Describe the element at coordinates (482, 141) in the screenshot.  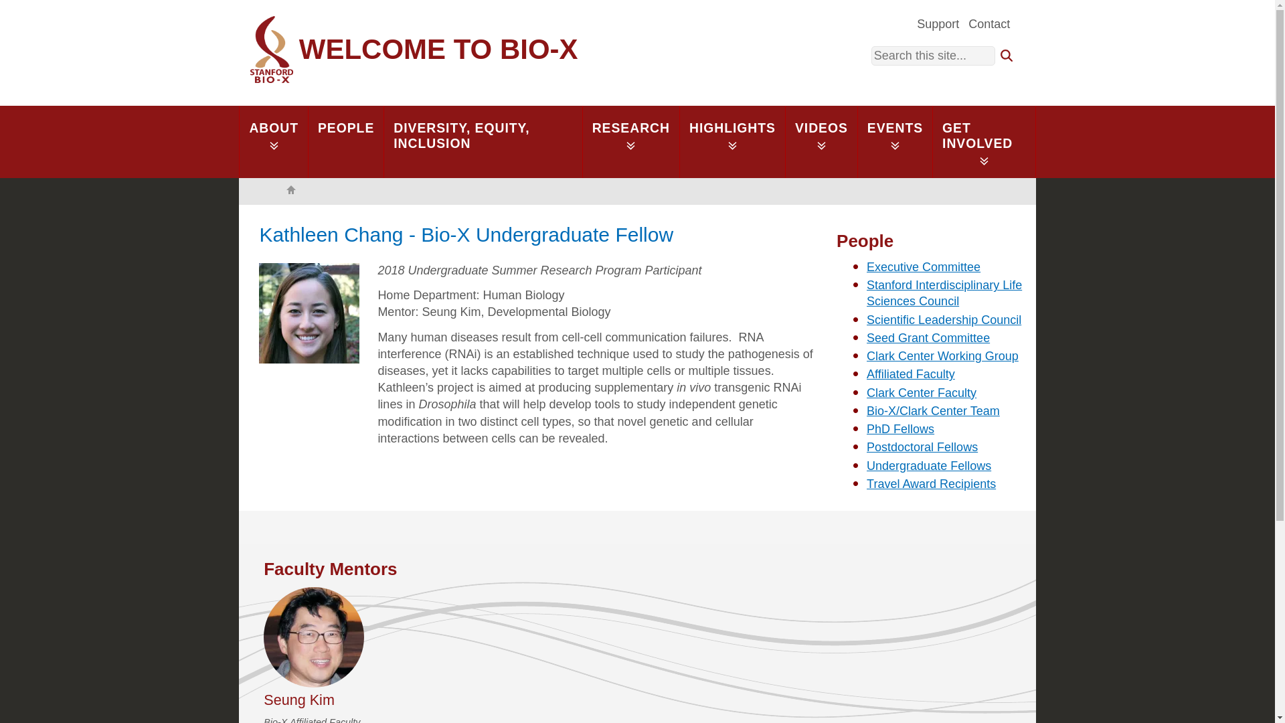
I see `DIVERSITY, EQUITY, INCLUSION` at that location.